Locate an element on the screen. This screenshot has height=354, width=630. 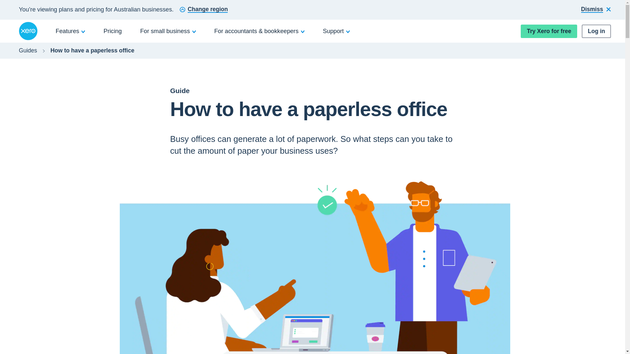
Guides is located at coordinates (28, 50).